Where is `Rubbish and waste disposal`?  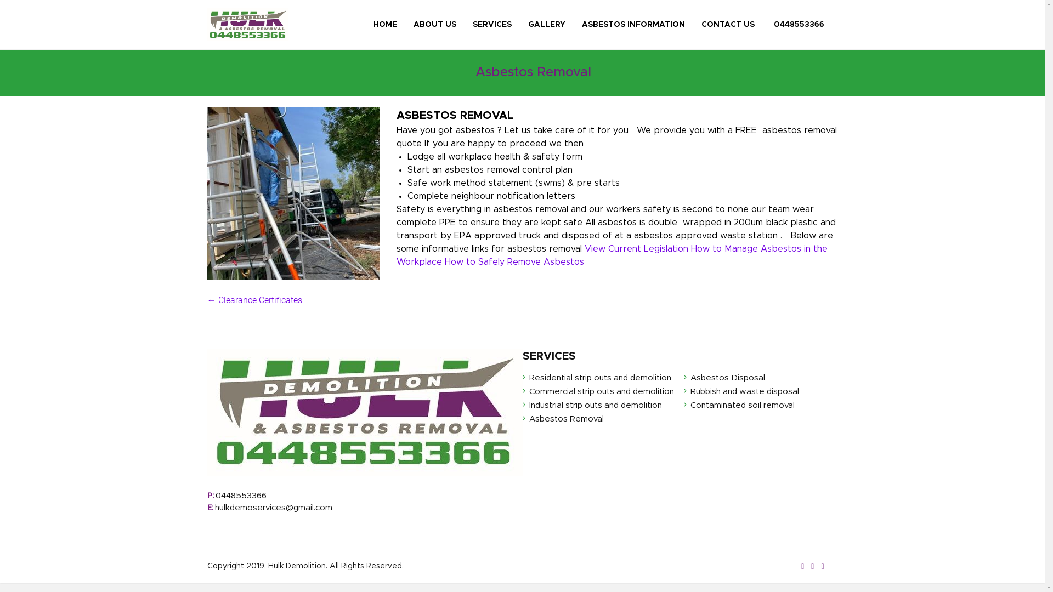 Rubbish and waste disposal is located at coordinates (745, 392).